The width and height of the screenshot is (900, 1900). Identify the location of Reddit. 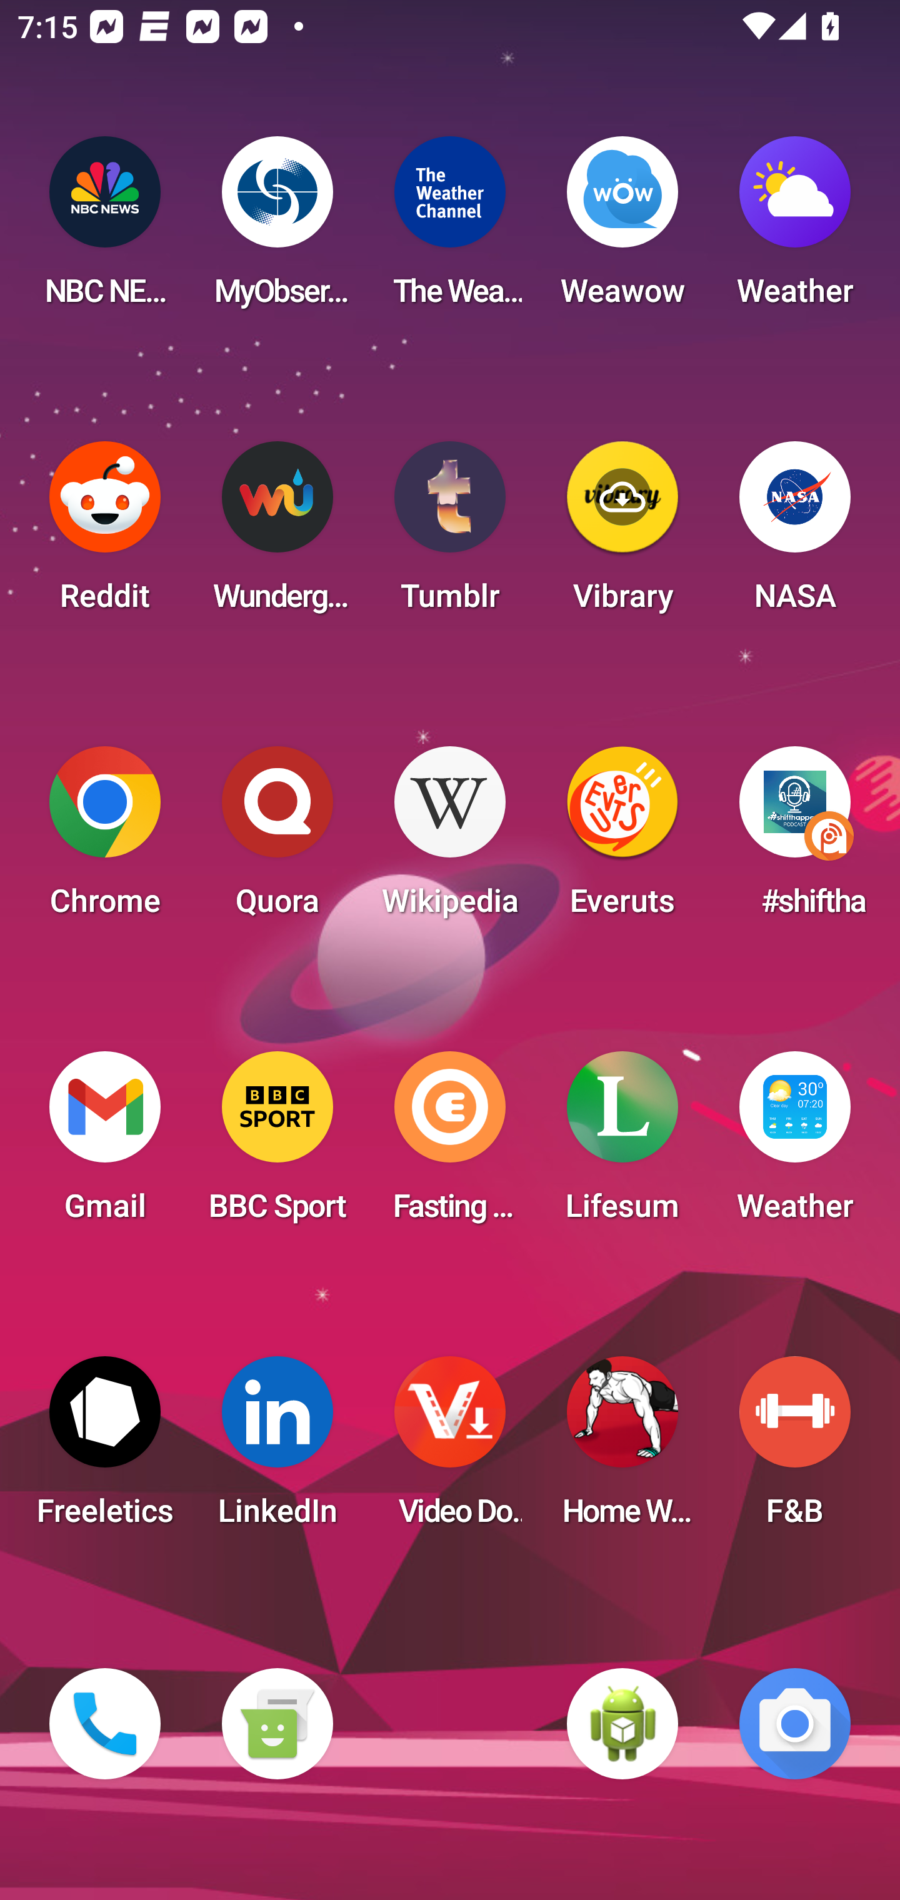
(105, 534).